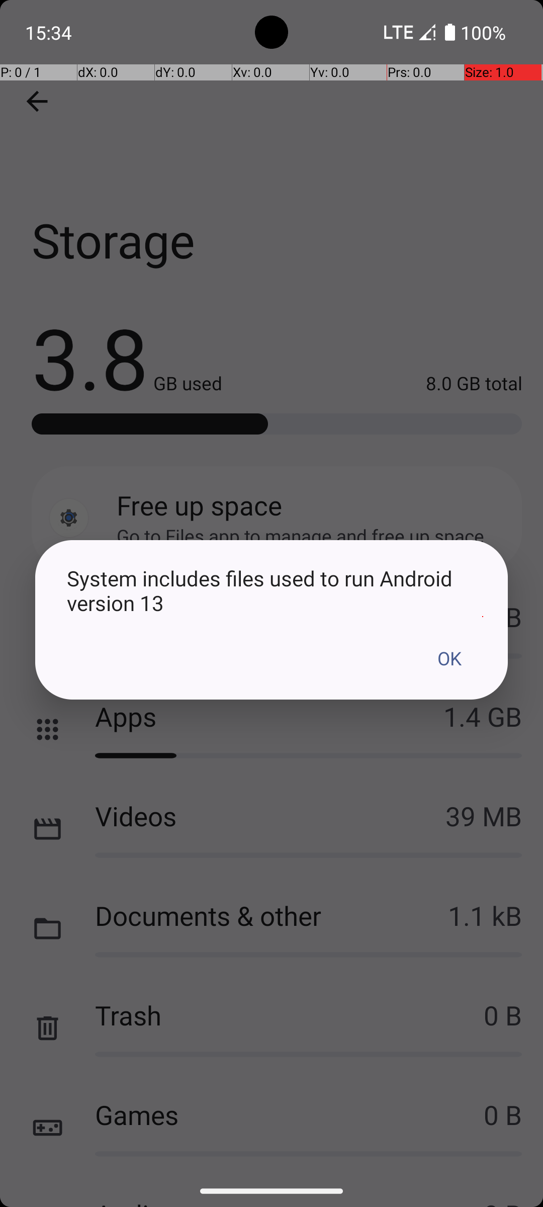 The image size is (543, 1207). Describe the element at coordinates (271, 590) in the screenshot. I see `System includes files used to run Android version 13` at that location.